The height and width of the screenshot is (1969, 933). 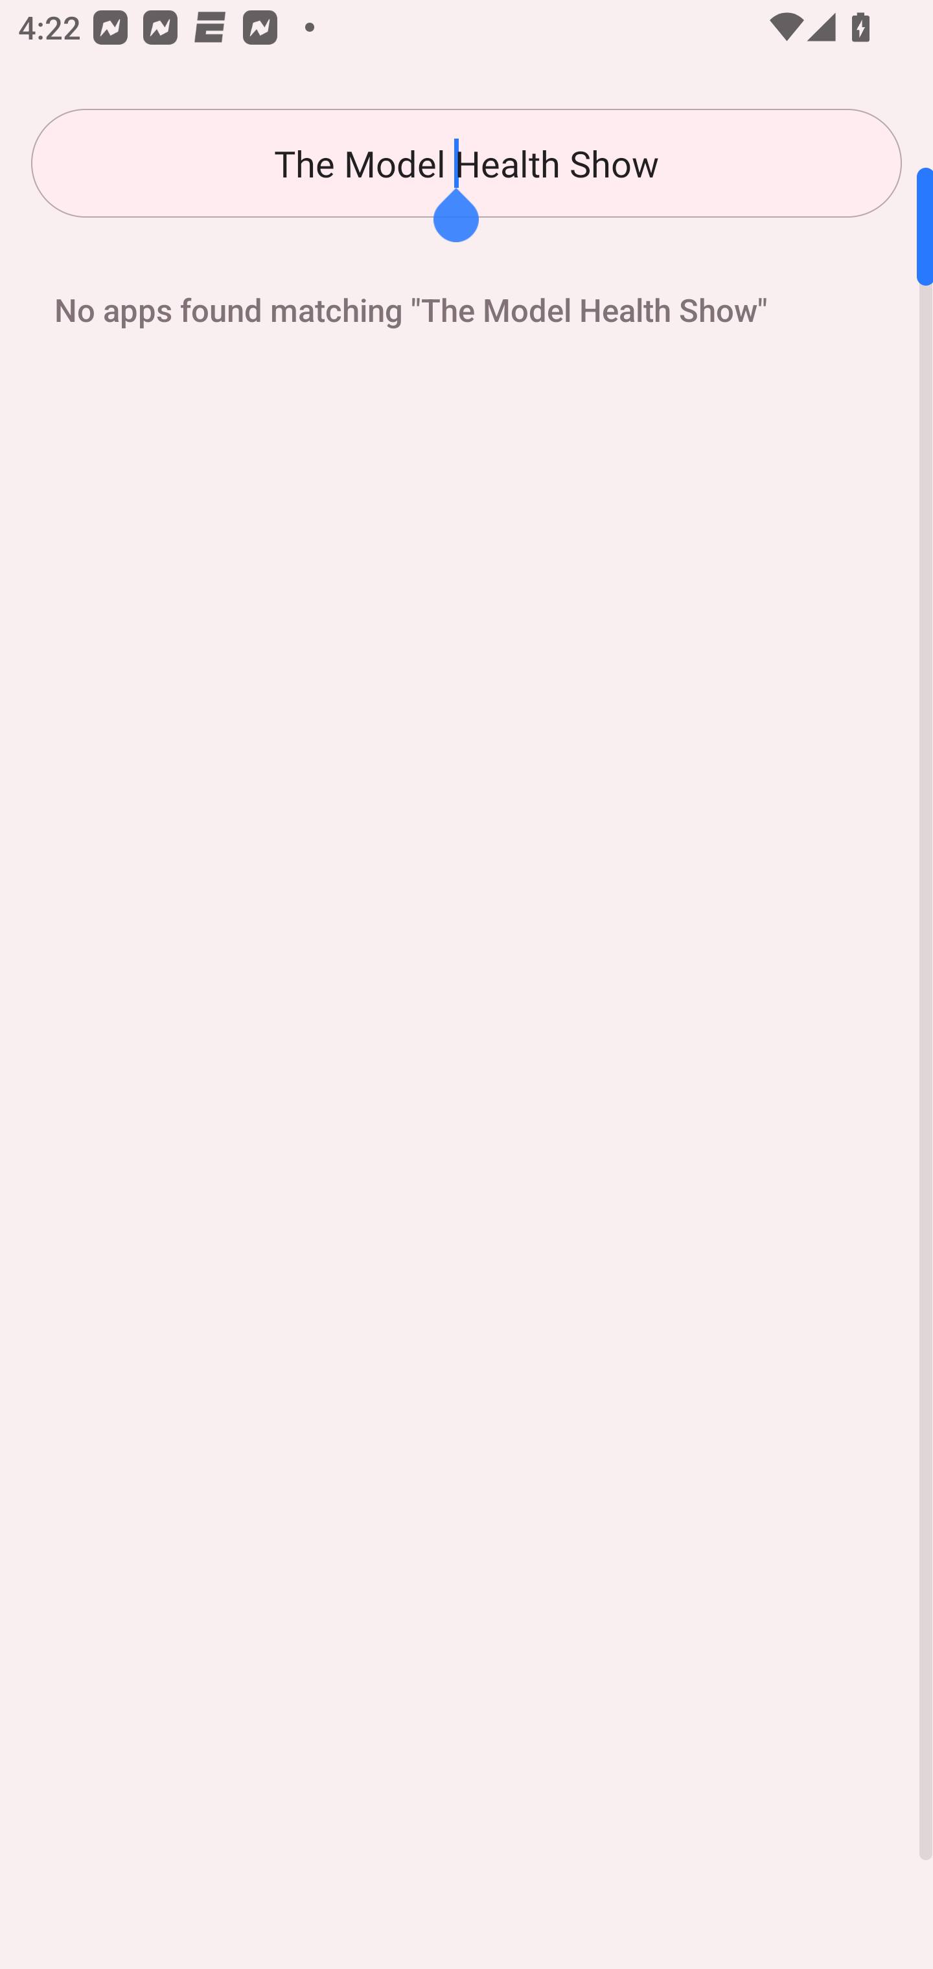 What do you see at coordinates (466, 163) in the screenshot?
I see `The Model Health Show` at bounding box center [466, 163].